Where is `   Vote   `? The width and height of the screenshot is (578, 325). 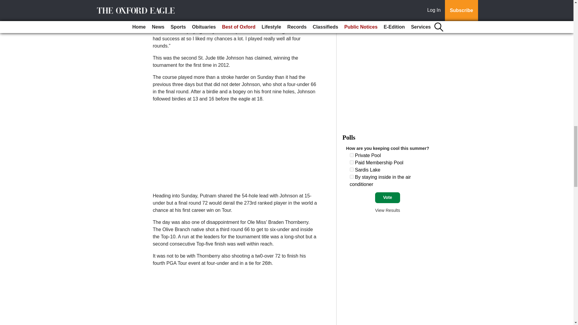
   Vote    is located at coordinates (387, 198).